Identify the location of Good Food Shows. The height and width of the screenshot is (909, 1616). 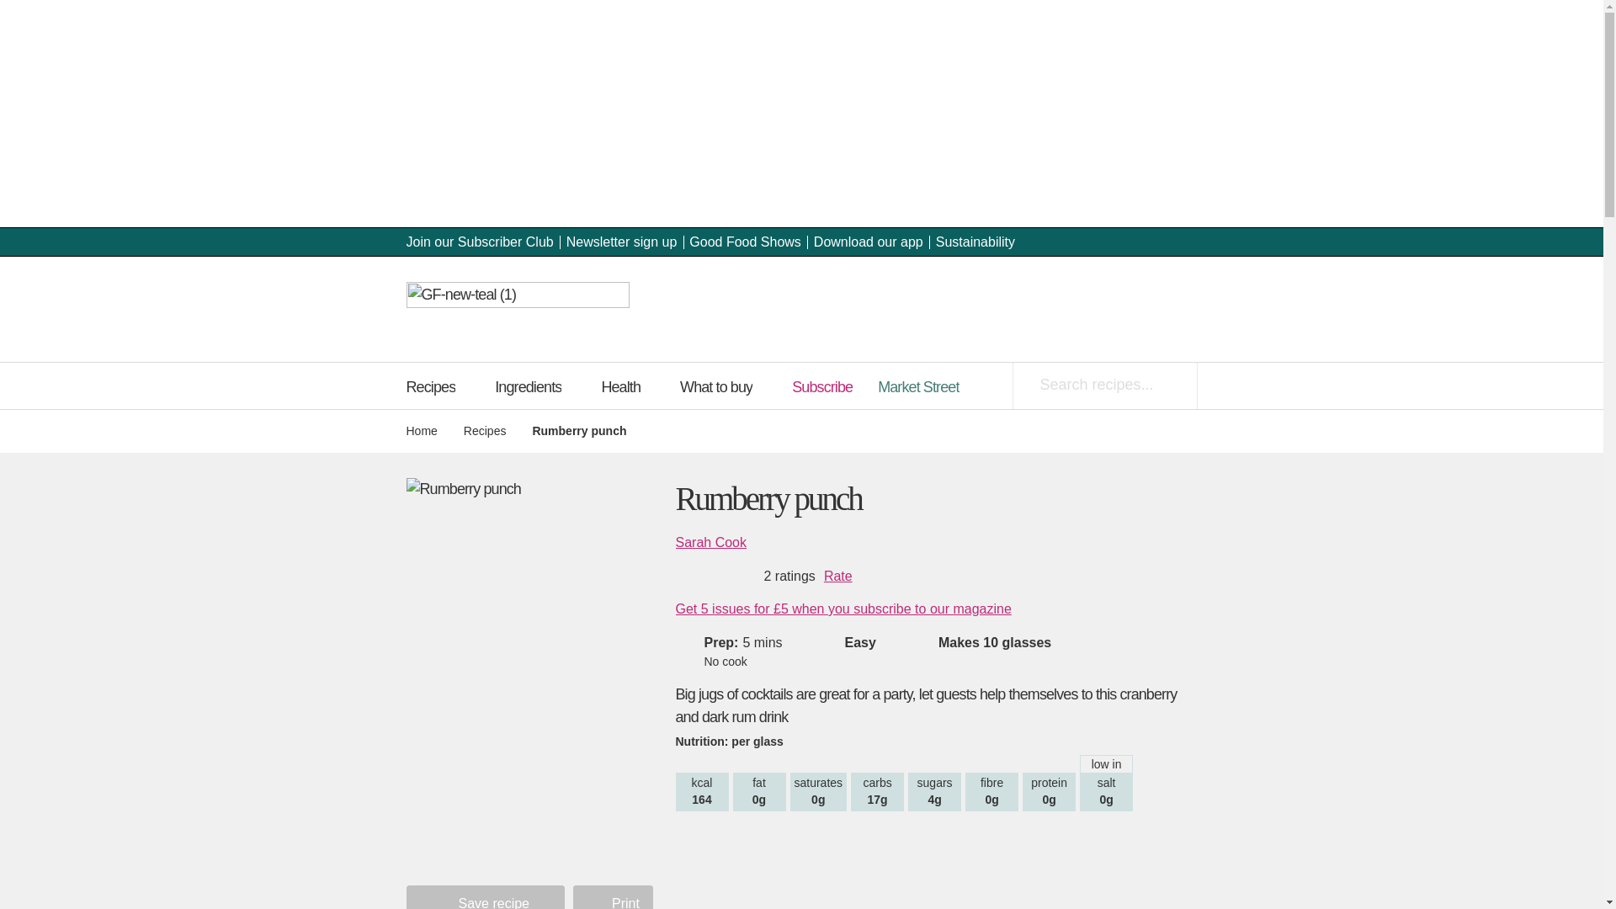
(746, 241).